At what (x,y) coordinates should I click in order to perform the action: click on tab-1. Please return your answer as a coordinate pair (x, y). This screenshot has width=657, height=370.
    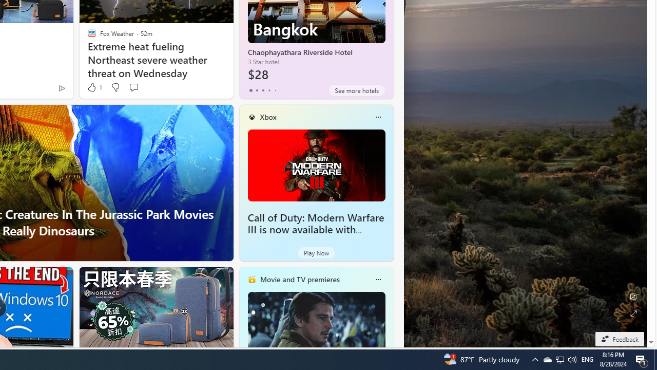
    Looking at the image, I should click on (257, 90).